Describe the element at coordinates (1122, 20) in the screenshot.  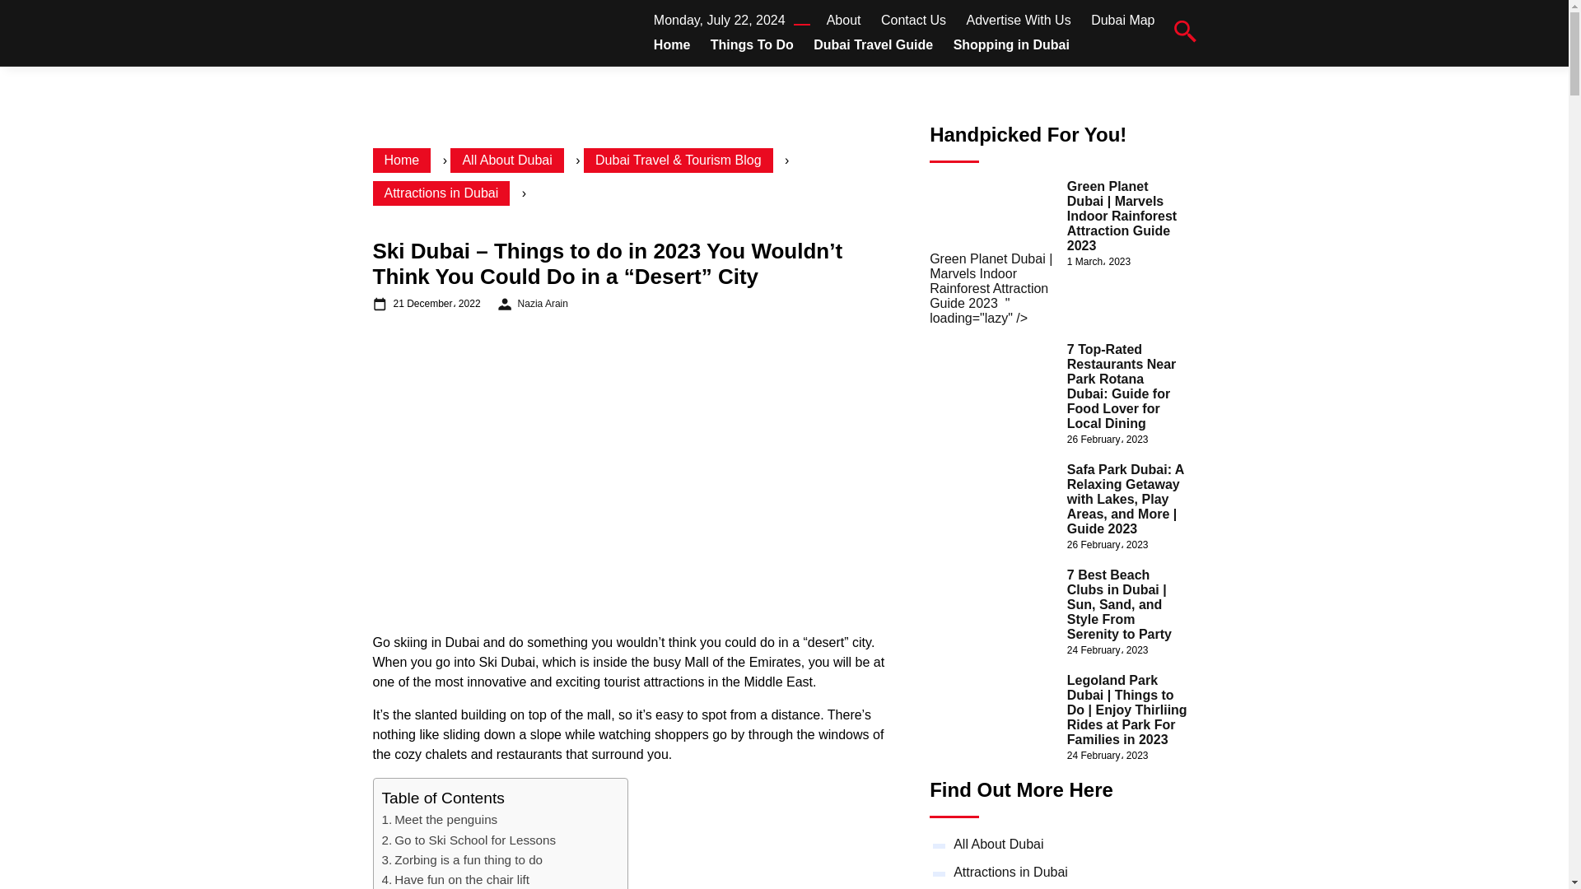
I see `Dubai Map` at that location.